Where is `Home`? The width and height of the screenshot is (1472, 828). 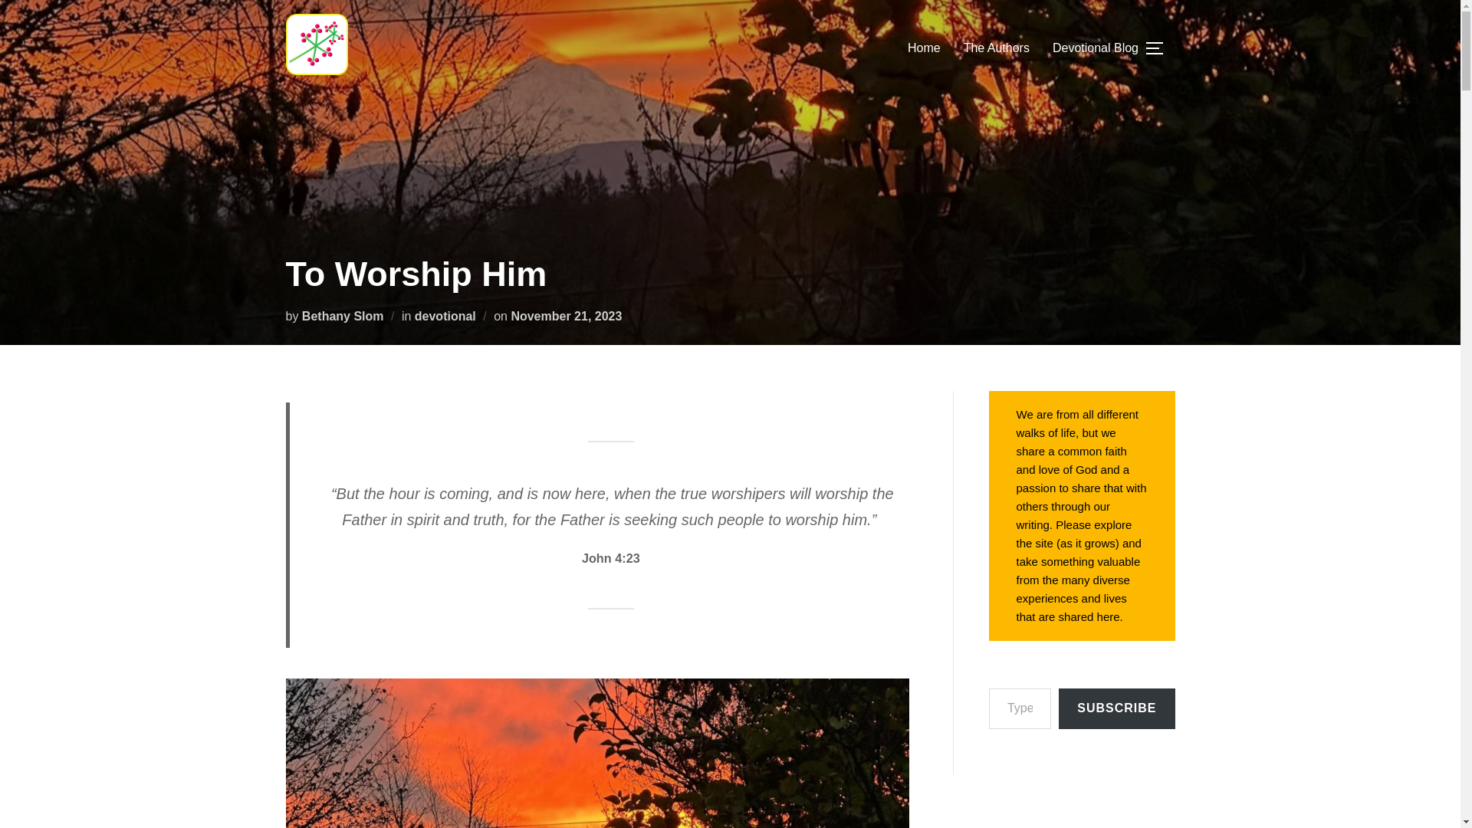
Home is located at coordinates (924, 48).